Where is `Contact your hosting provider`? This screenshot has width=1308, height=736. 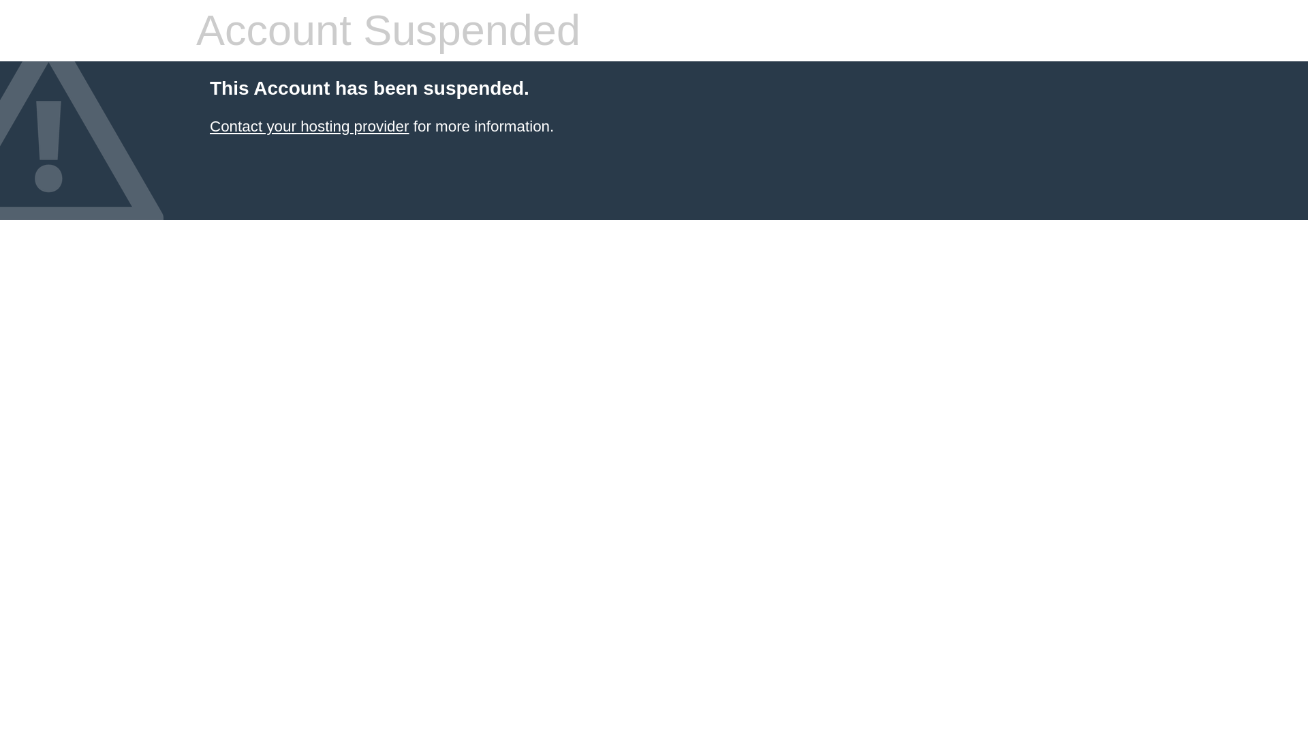
Contact your hosting provider is located at coordinates (309, 125).